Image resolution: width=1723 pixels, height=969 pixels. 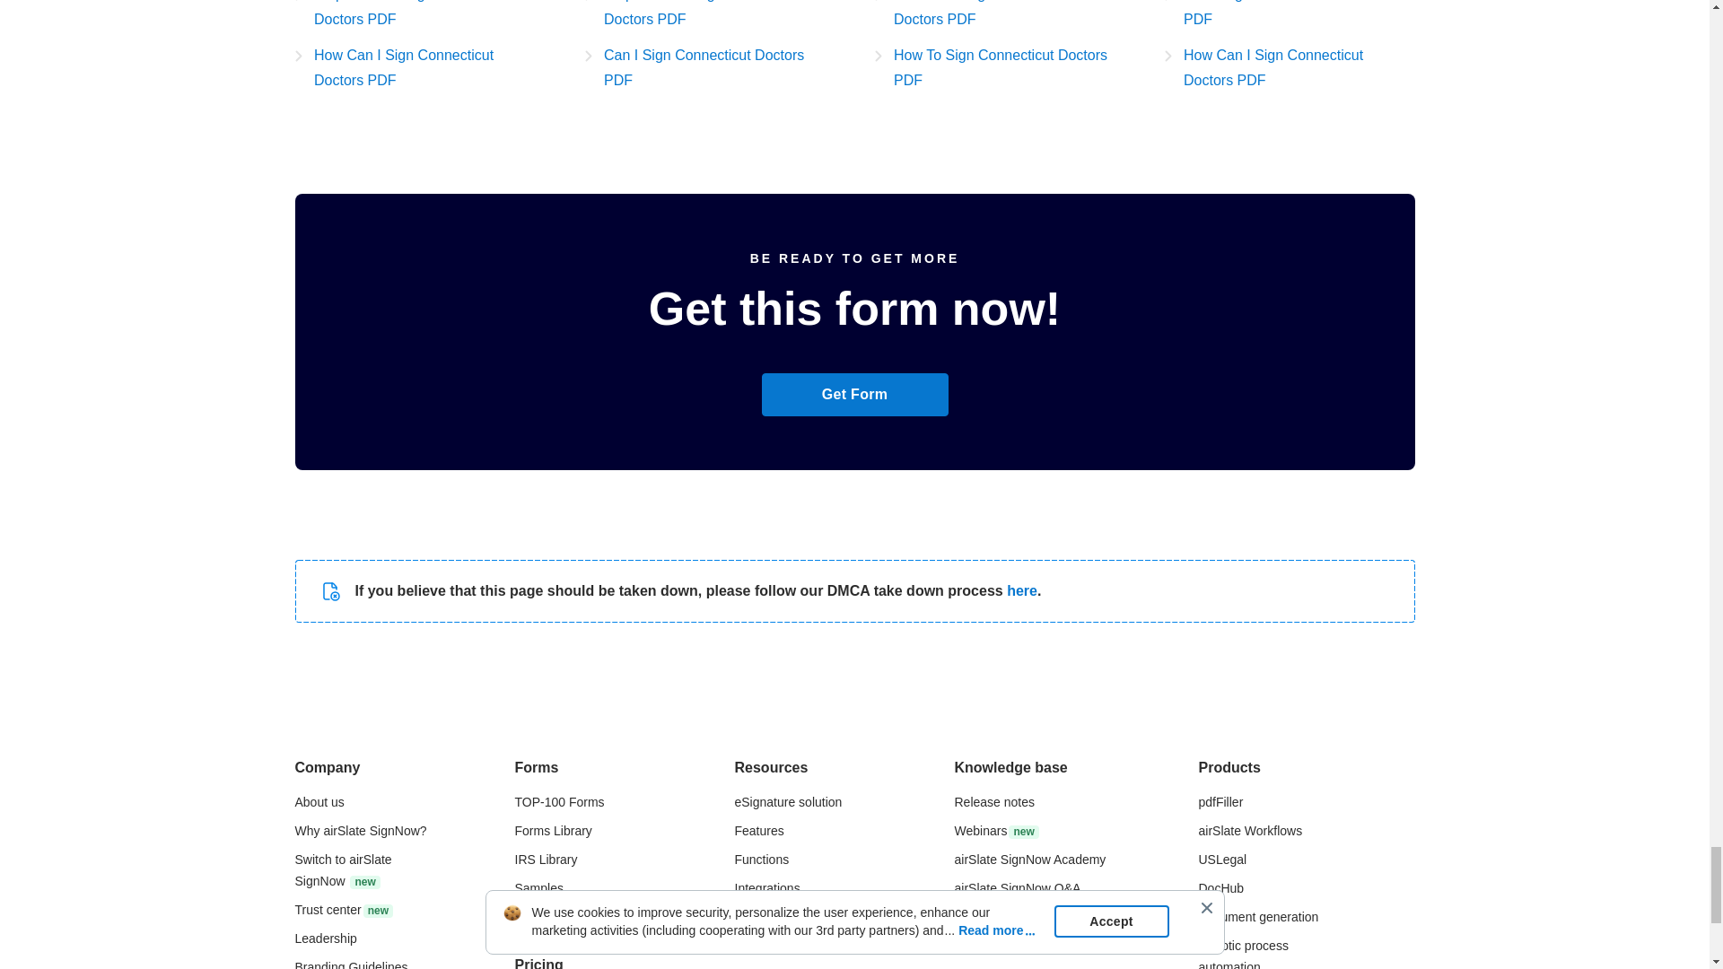 I want to click on Go to the  airSlate signNow  irs library page, so click(x=546, y=860).